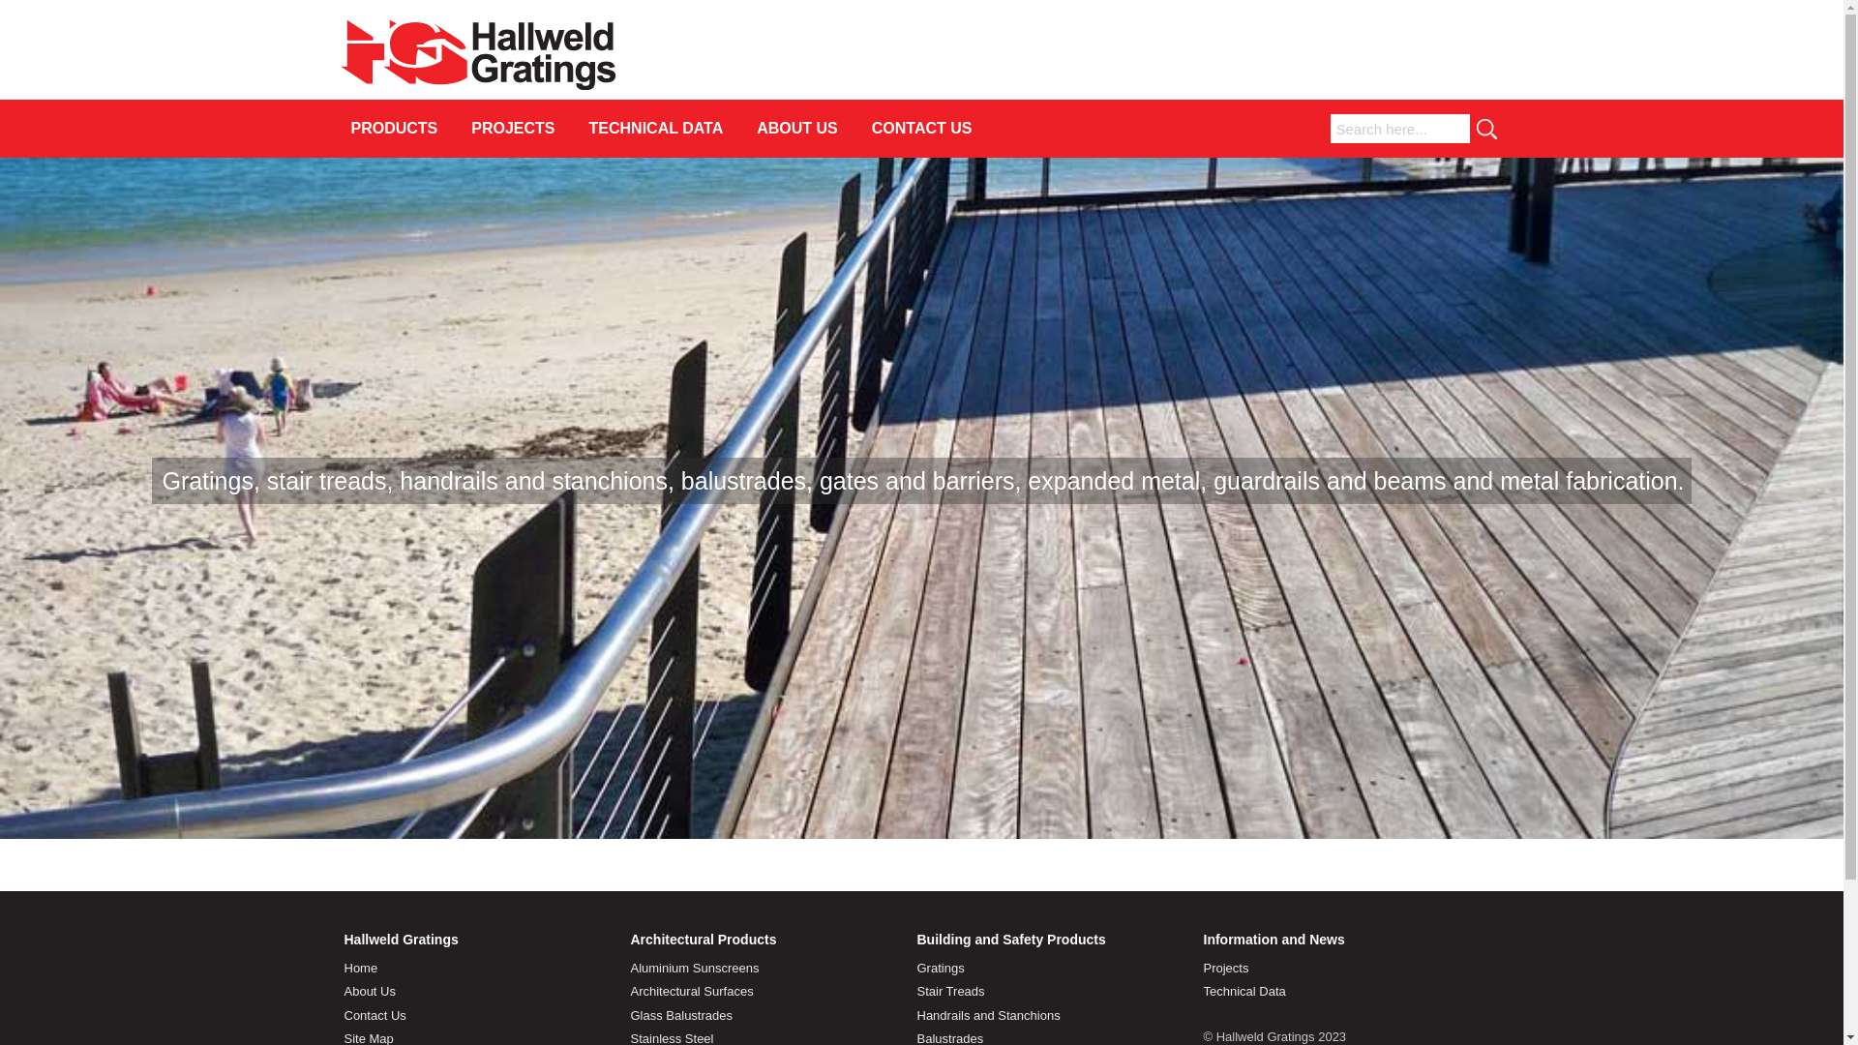  Describe the element at coordinates (555, 593) in the screenshot. I see `Metal Fabrication` at that location.